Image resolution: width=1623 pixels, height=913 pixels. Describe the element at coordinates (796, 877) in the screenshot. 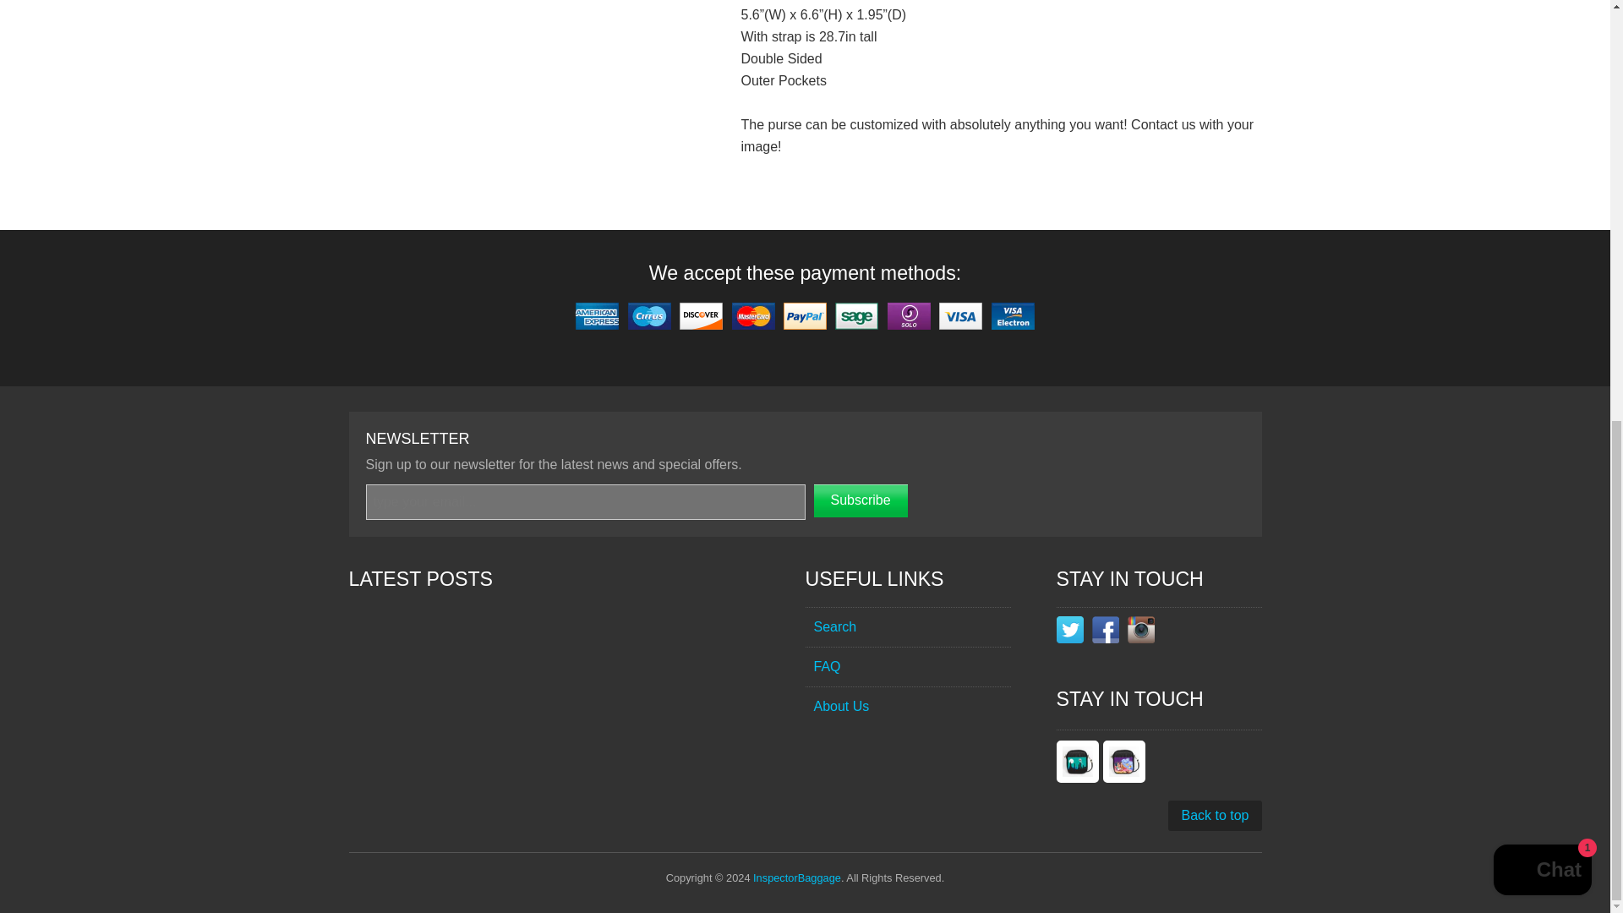

I see `InspectorBaggage` at that location.